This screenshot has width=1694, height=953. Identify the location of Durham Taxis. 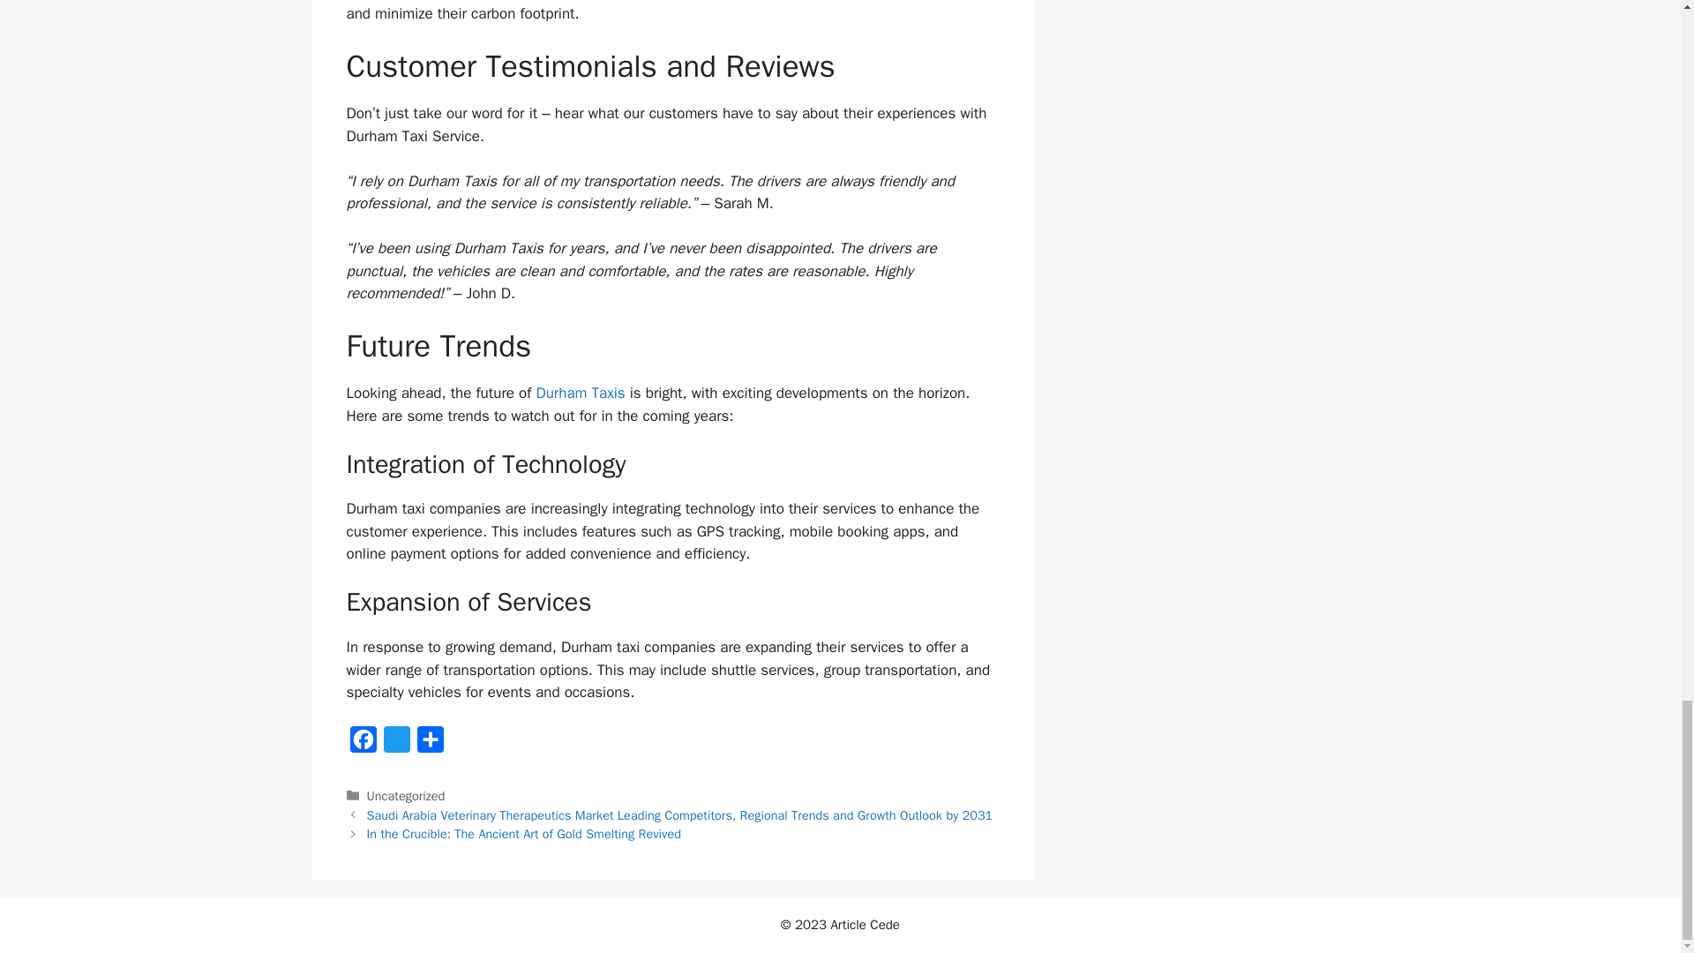
(580, 393).